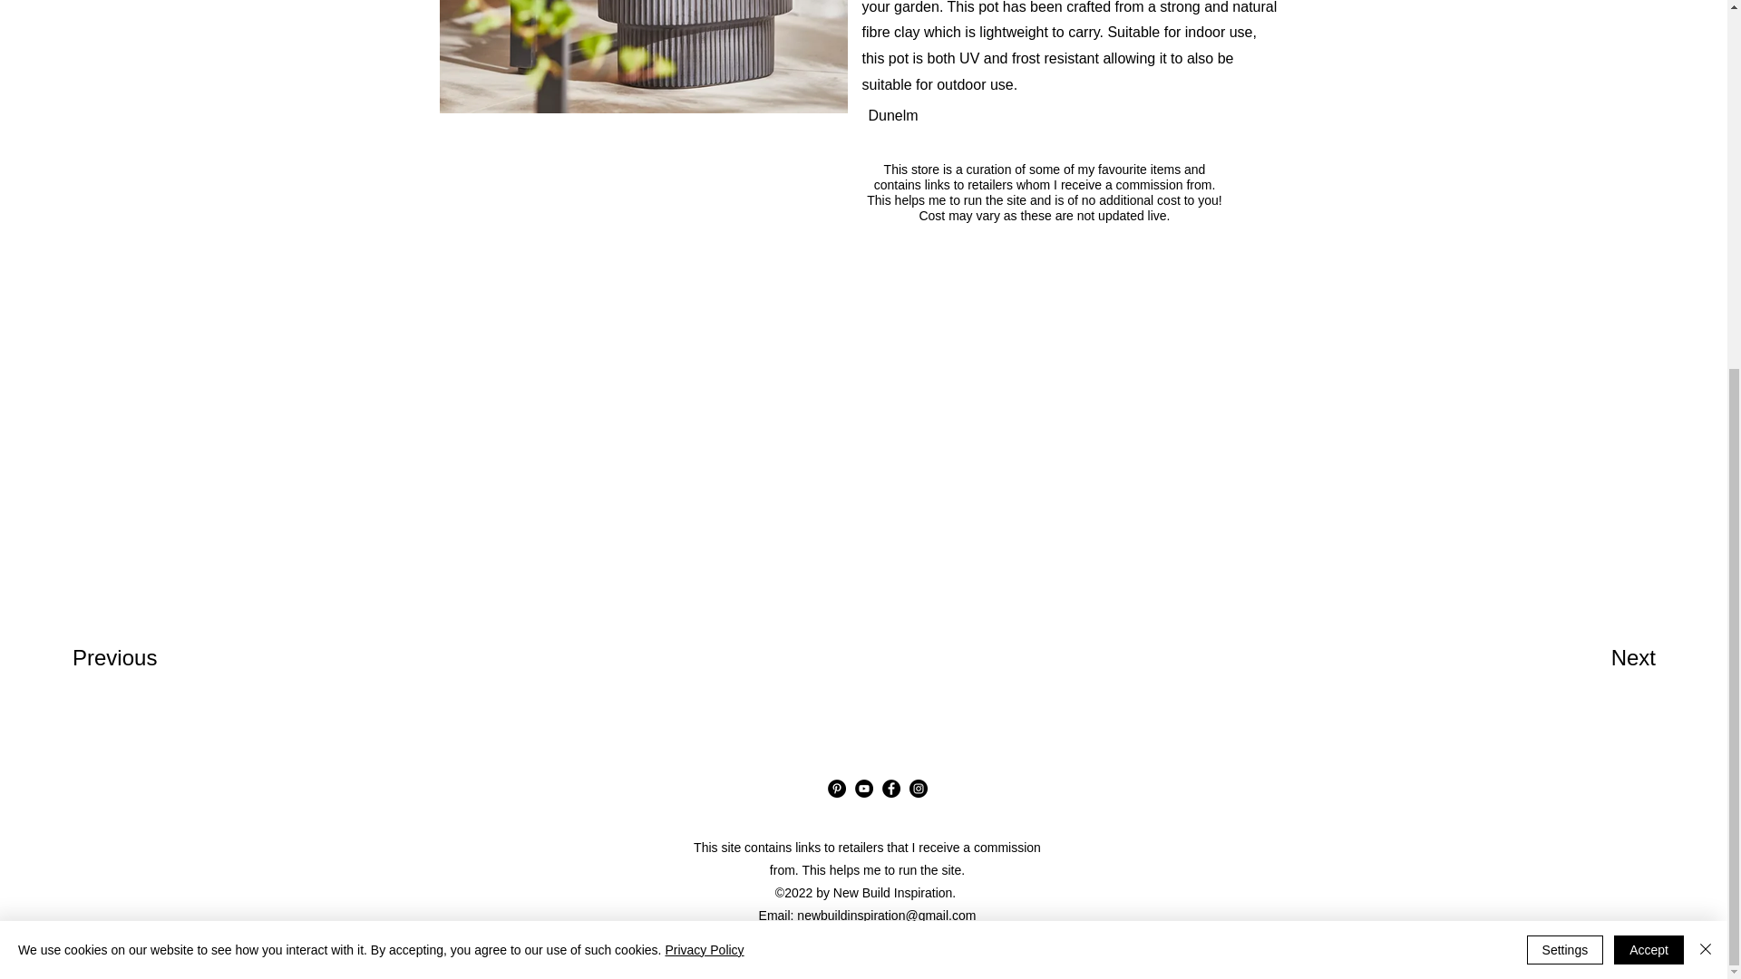 This screenshot has height=979, width=1741. I want to click on Settings, so click(1565, 366).